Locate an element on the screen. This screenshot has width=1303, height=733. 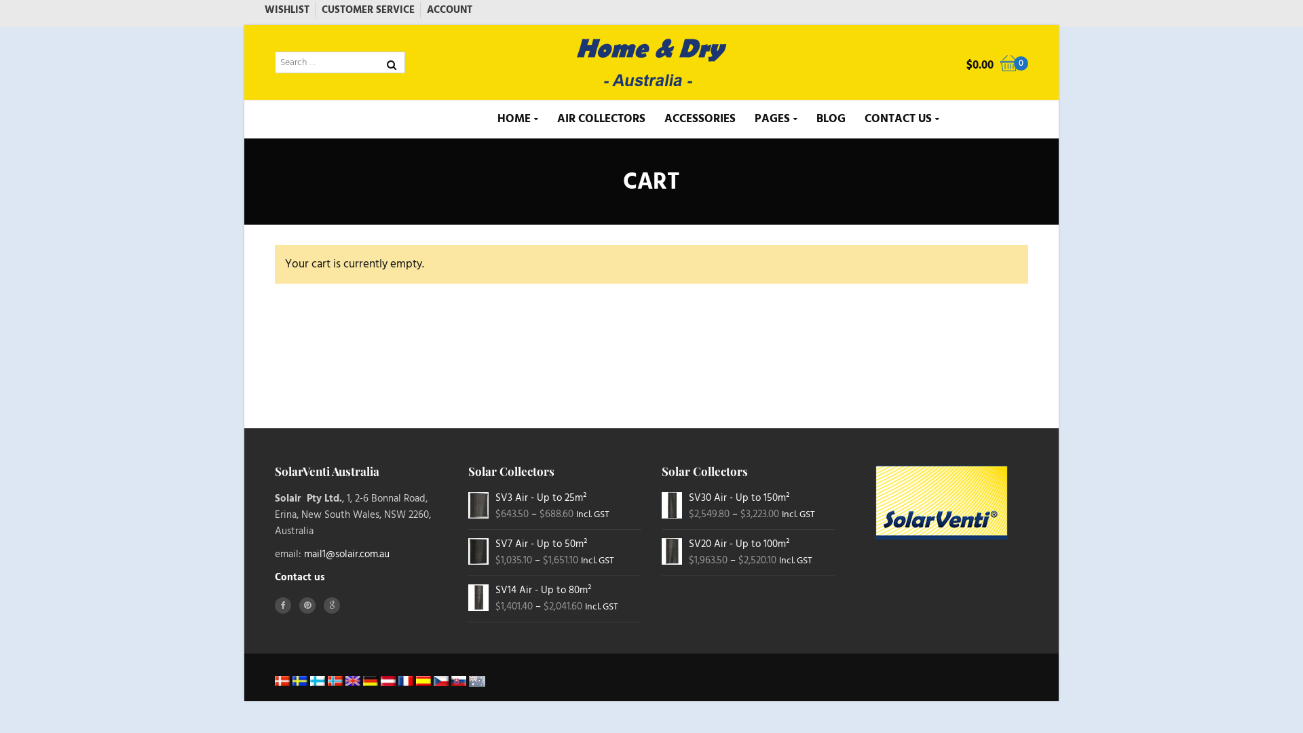
mail1@solair.com.au is located at coordinates (347, 554).